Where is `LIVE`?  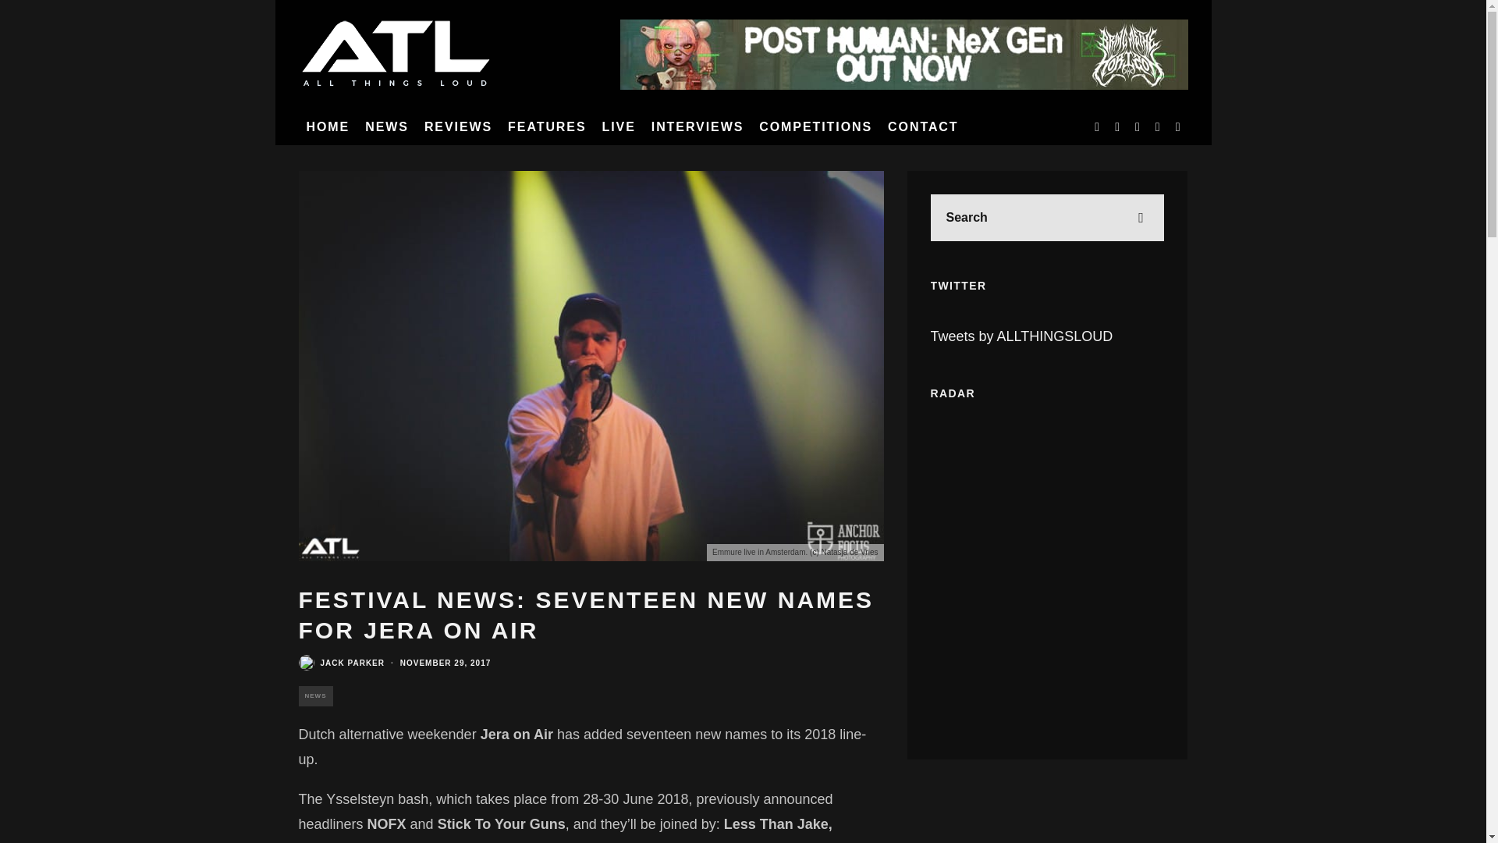 LIVE is located at coordinates (619, 126).